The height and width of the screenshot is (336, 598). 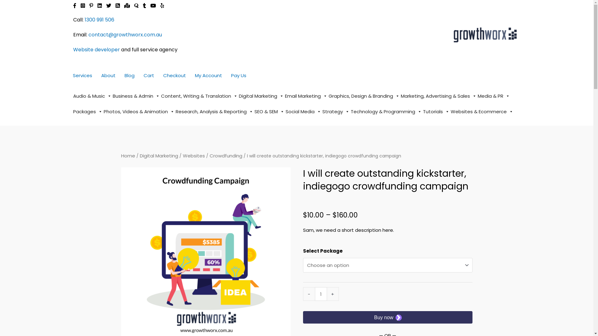 What do you see at coordinates (92, 96) in the screenshot?
I see `Audio & Music` at bounding box center [92, 96].